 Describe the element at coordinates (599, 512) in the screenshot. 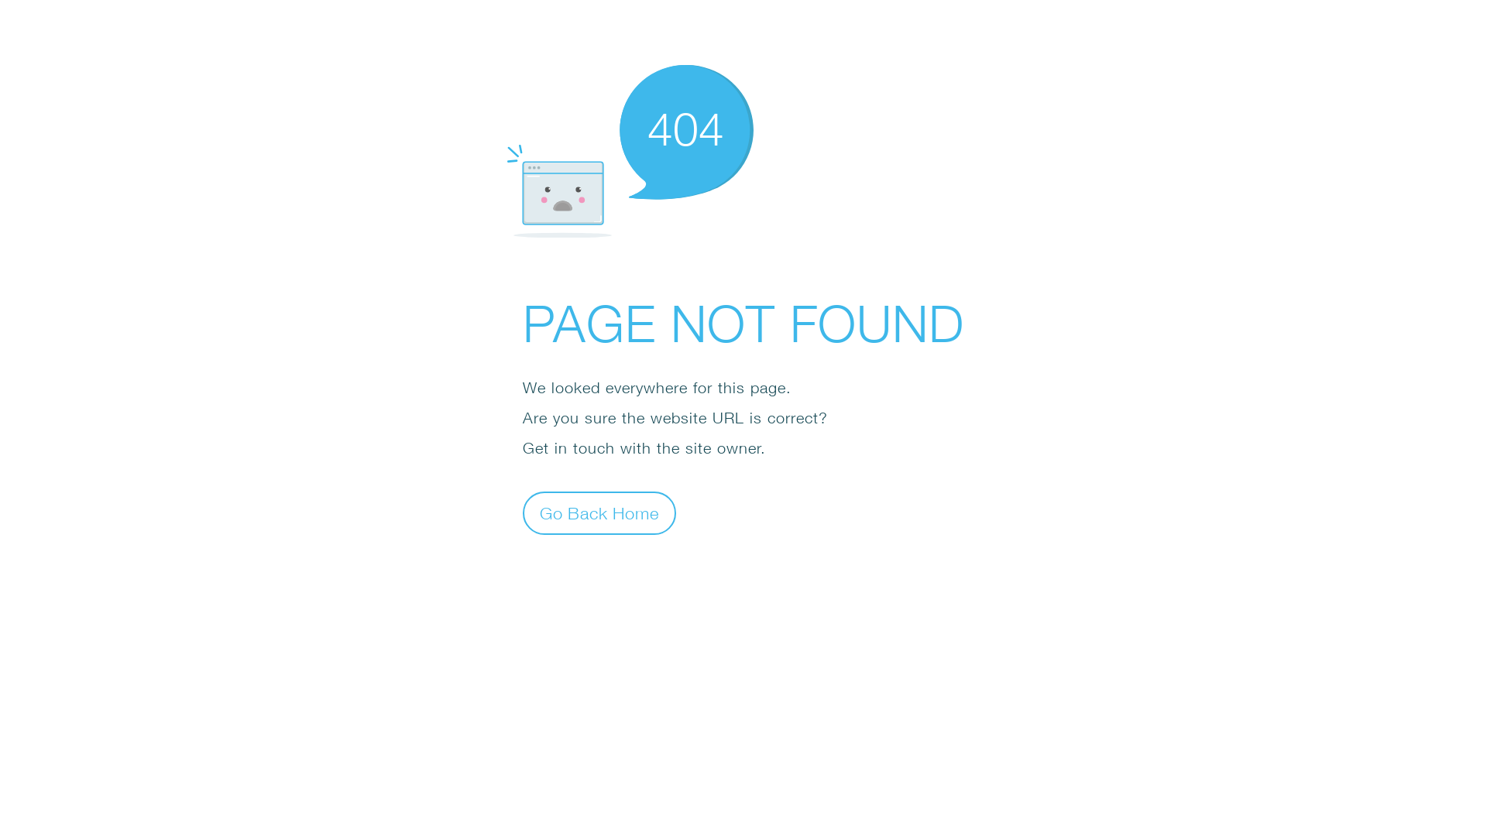

I see `Go Back Home` at that location.